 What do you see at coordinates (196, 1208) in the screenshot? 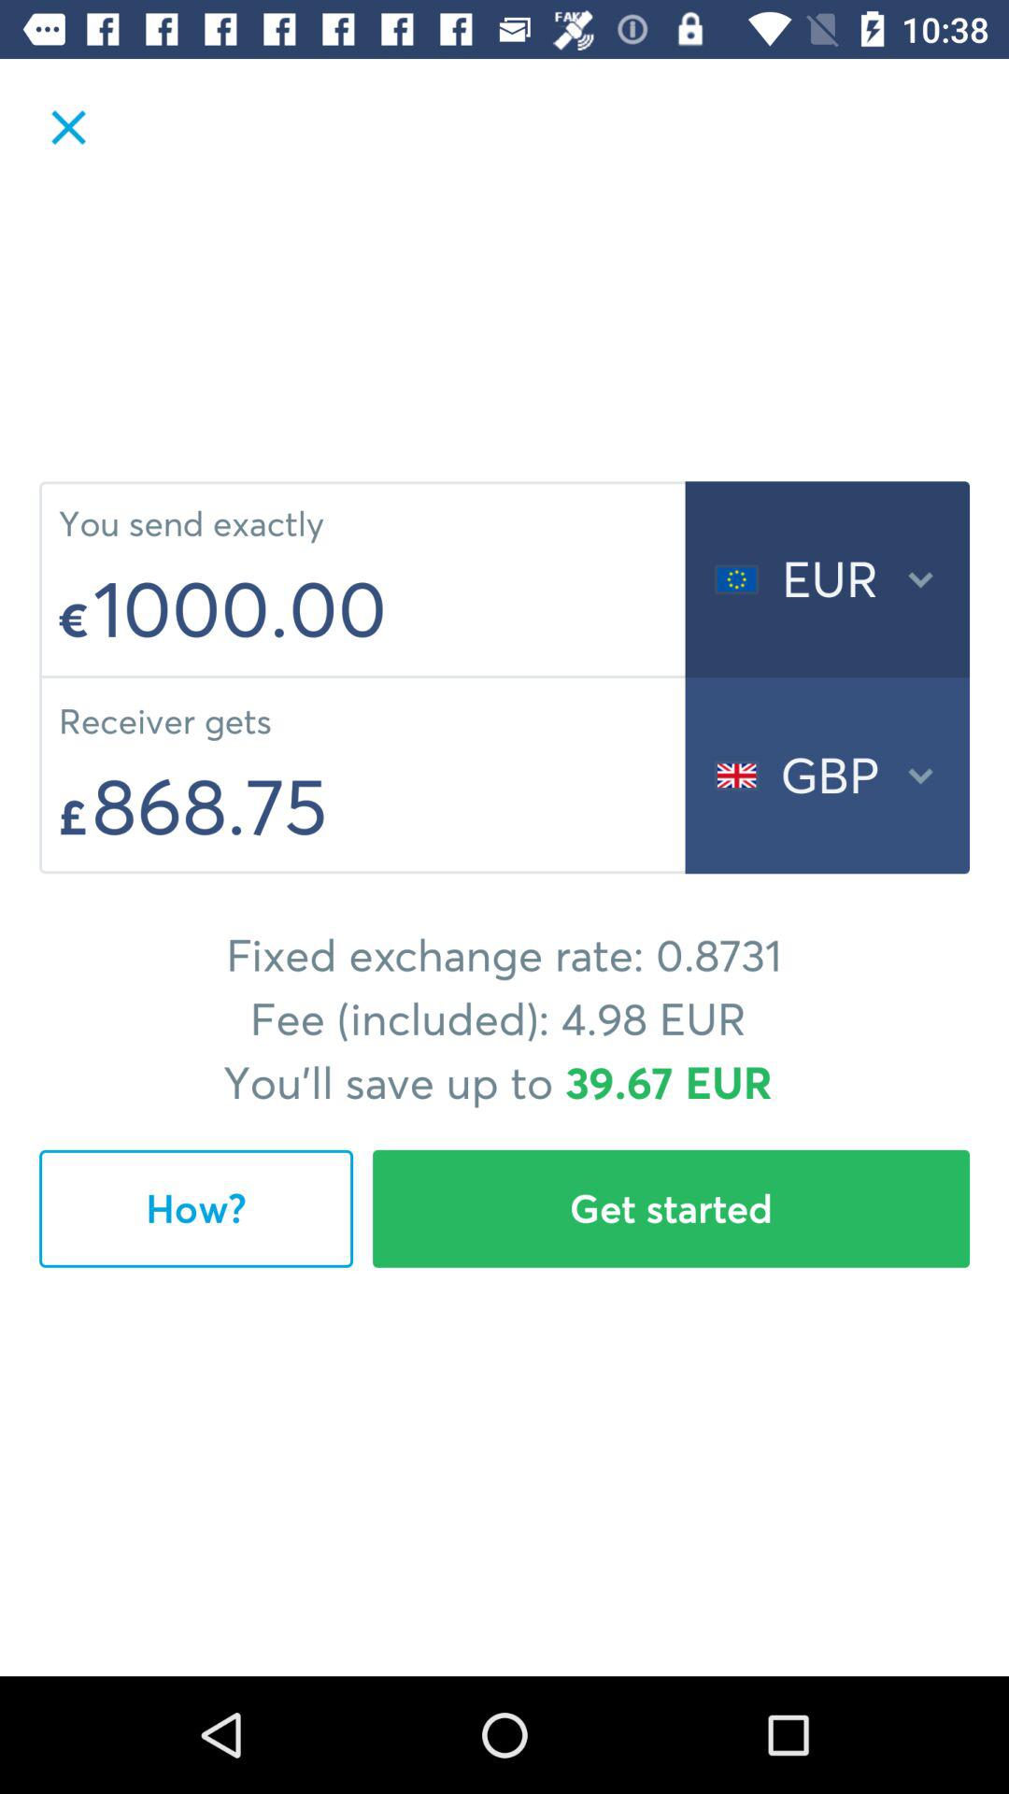
I see `turn off icon at the bottom left corner` at bounding box center [196, 1208].